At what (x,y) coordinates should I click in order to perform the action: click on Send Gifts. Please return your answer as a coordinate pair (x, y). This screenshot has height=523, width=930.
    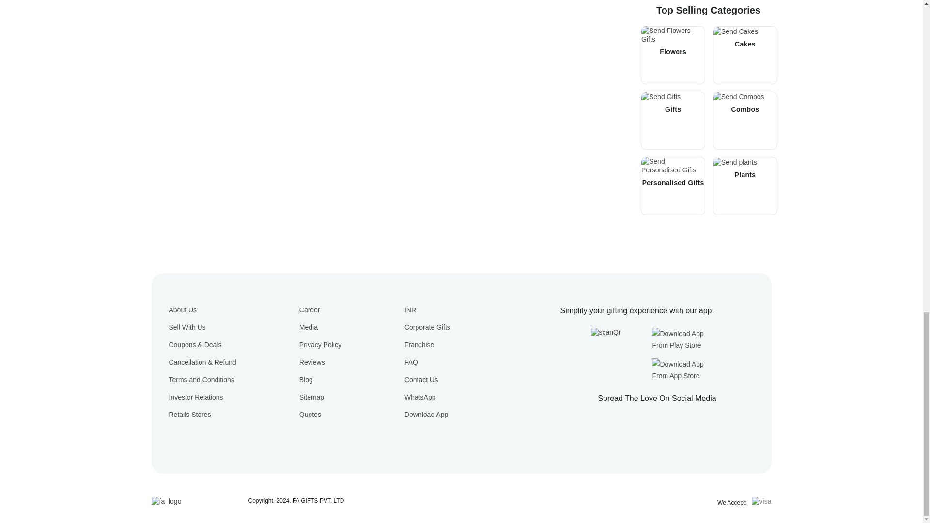
    Looking at the image, I should click on (661, 97).